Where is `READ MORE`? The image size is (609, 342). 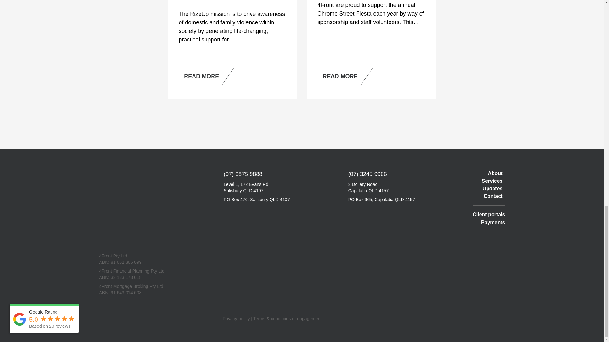 READ MORE is located at coordinates (210, 76).